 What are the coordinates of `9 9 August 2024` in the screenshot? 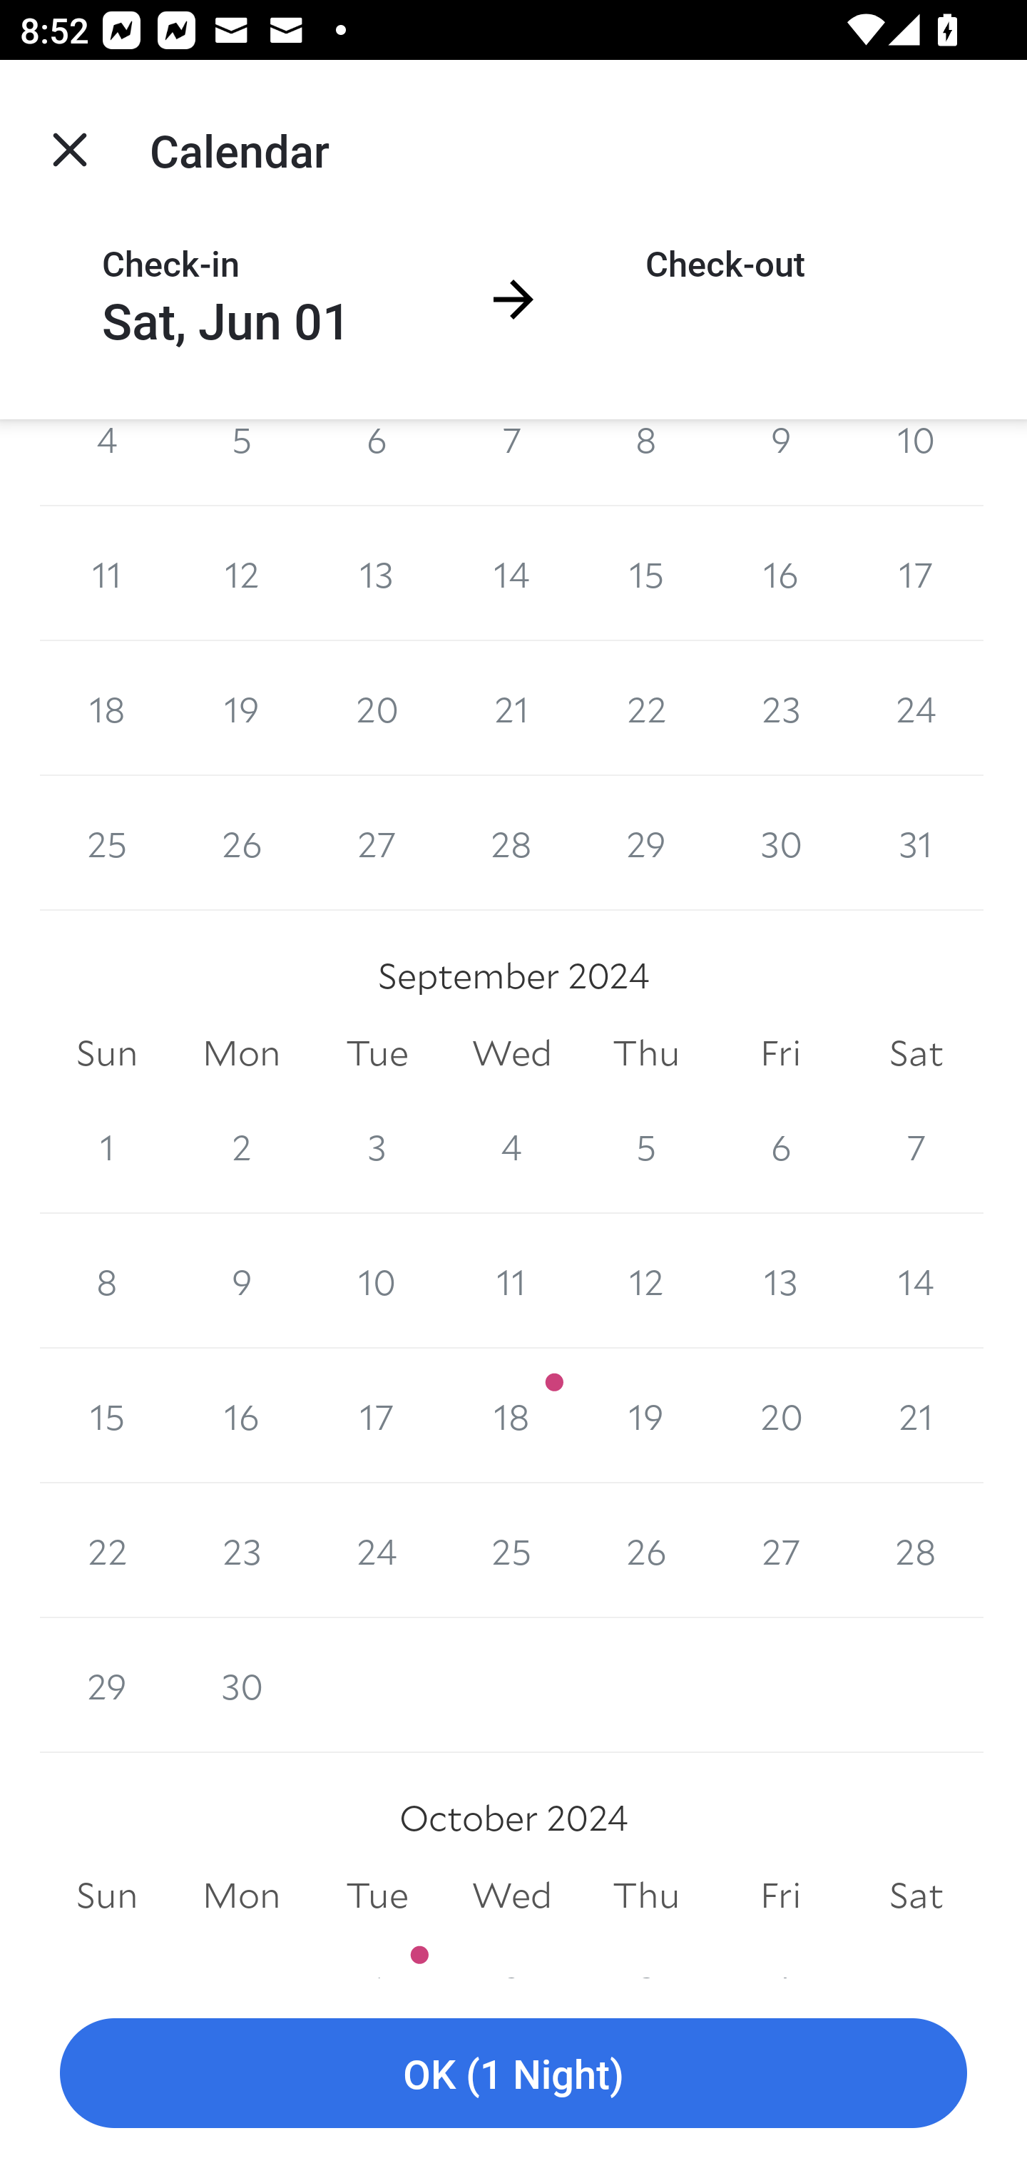 It's located at (780, 462).